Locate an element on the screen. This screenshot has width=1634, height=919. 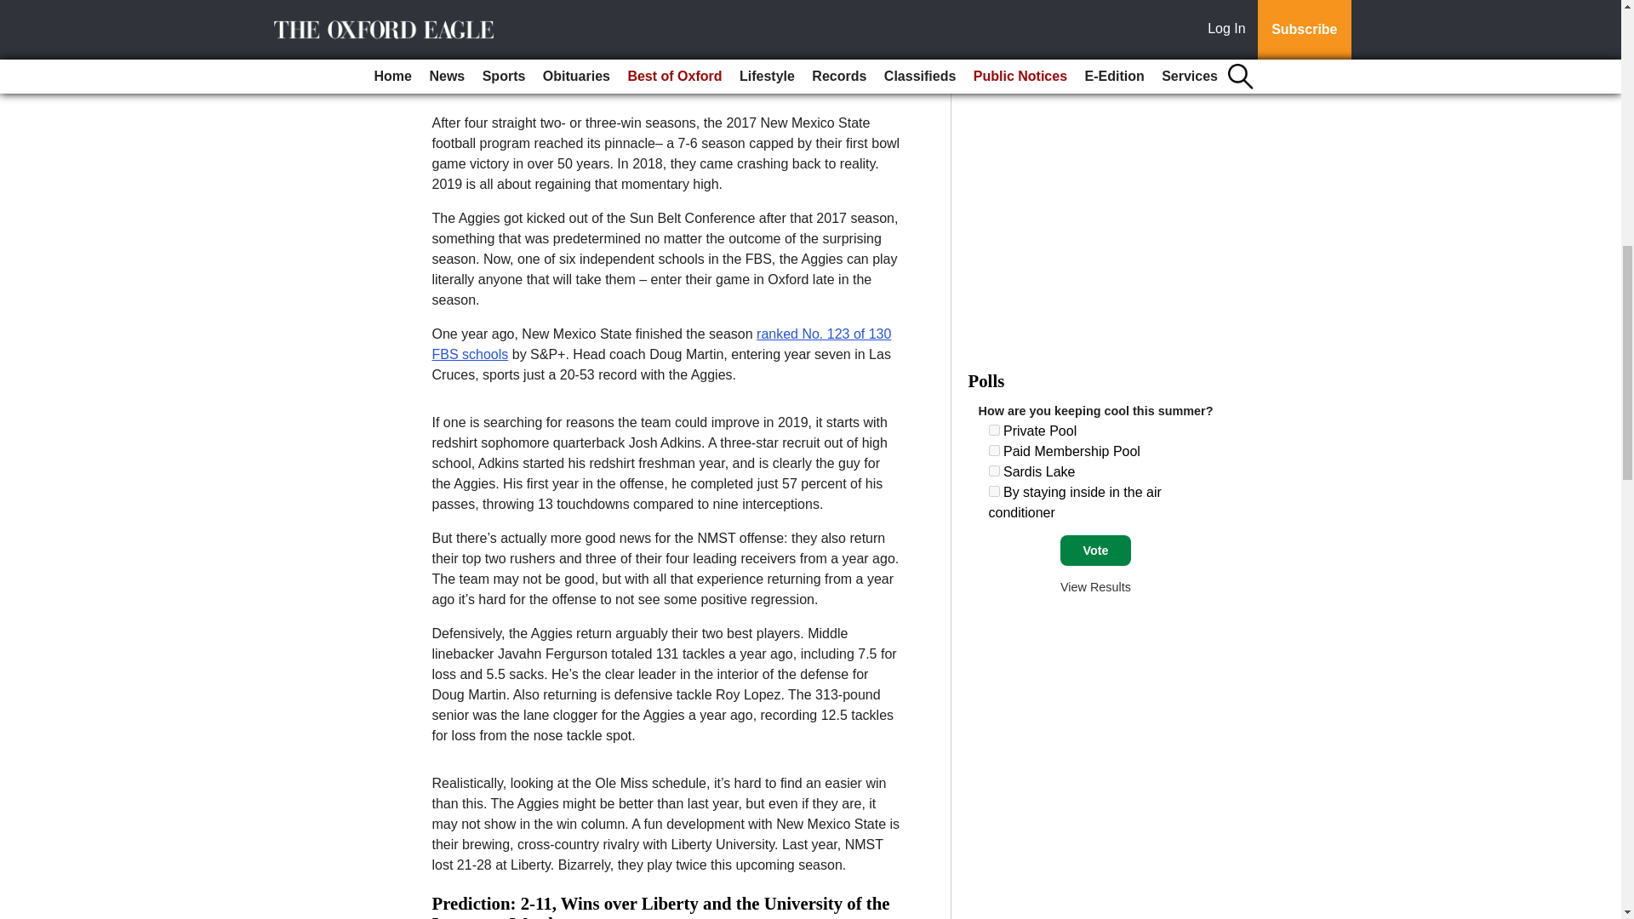
167 is located at coordinates (994, 492).